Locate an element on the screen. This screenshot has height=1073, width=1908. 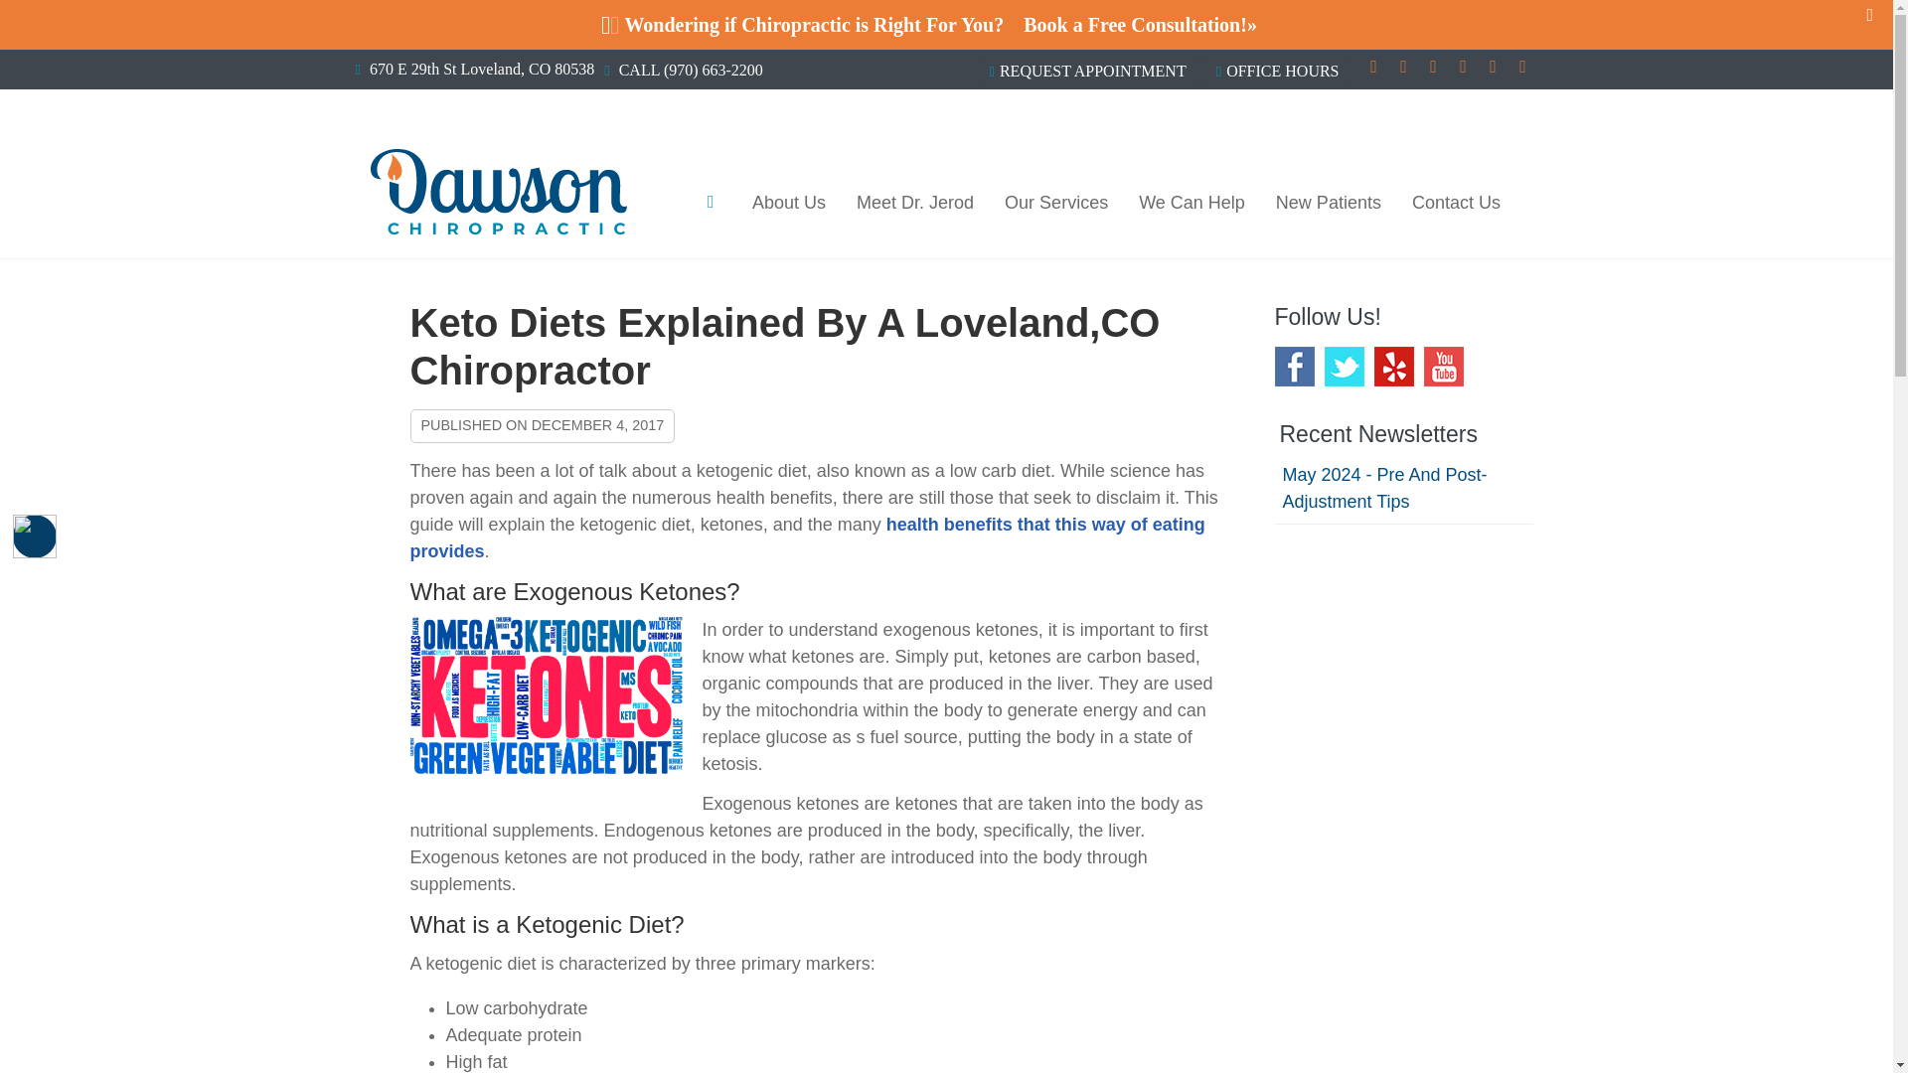
New Patients is located at coordinates (1329, 203).